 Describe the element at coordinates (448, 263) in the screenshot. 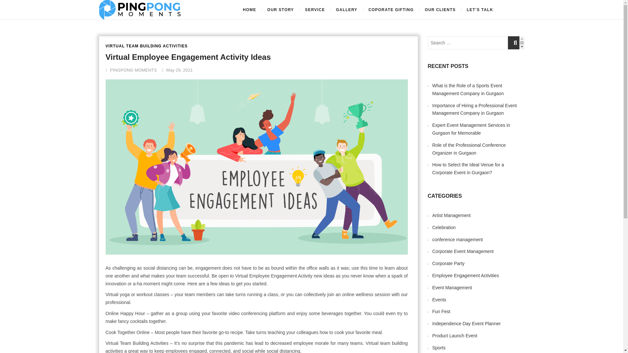

I see `Corporate Party` at that location.